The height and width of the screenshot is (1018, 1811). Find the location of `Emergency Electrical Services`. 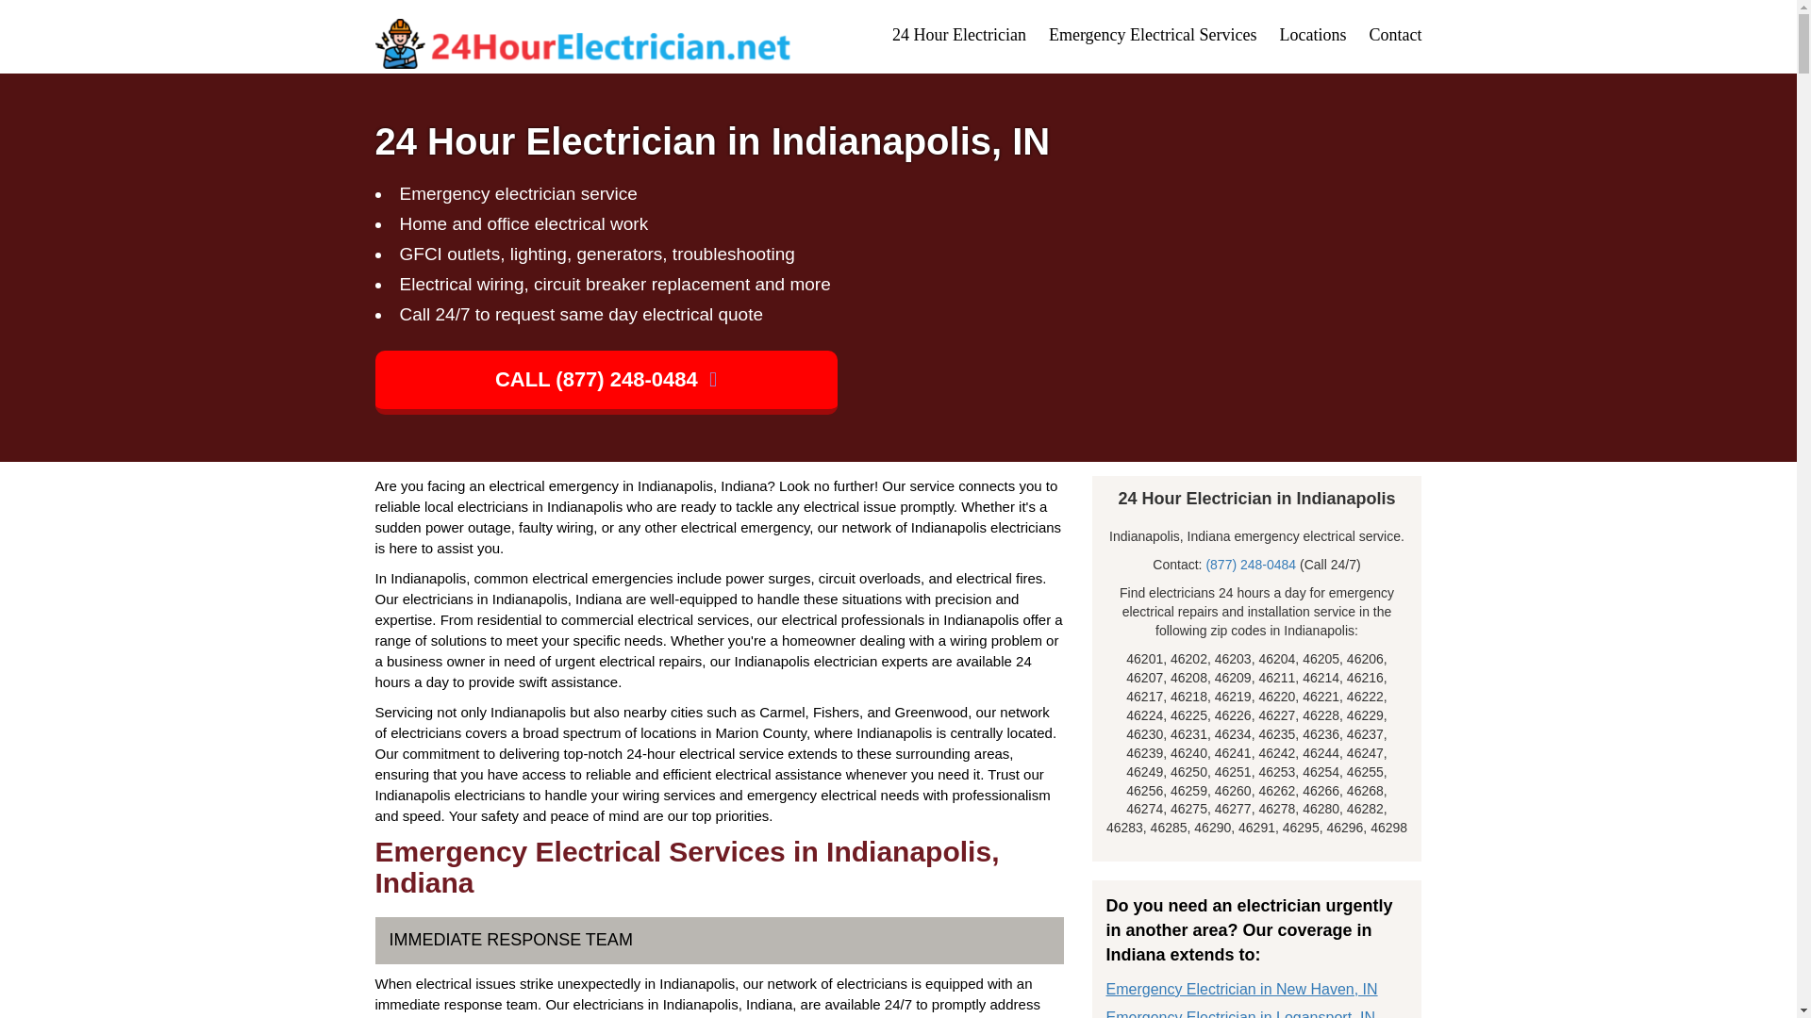

Emergency Electrical Services is located at coordinates (1153, 35).